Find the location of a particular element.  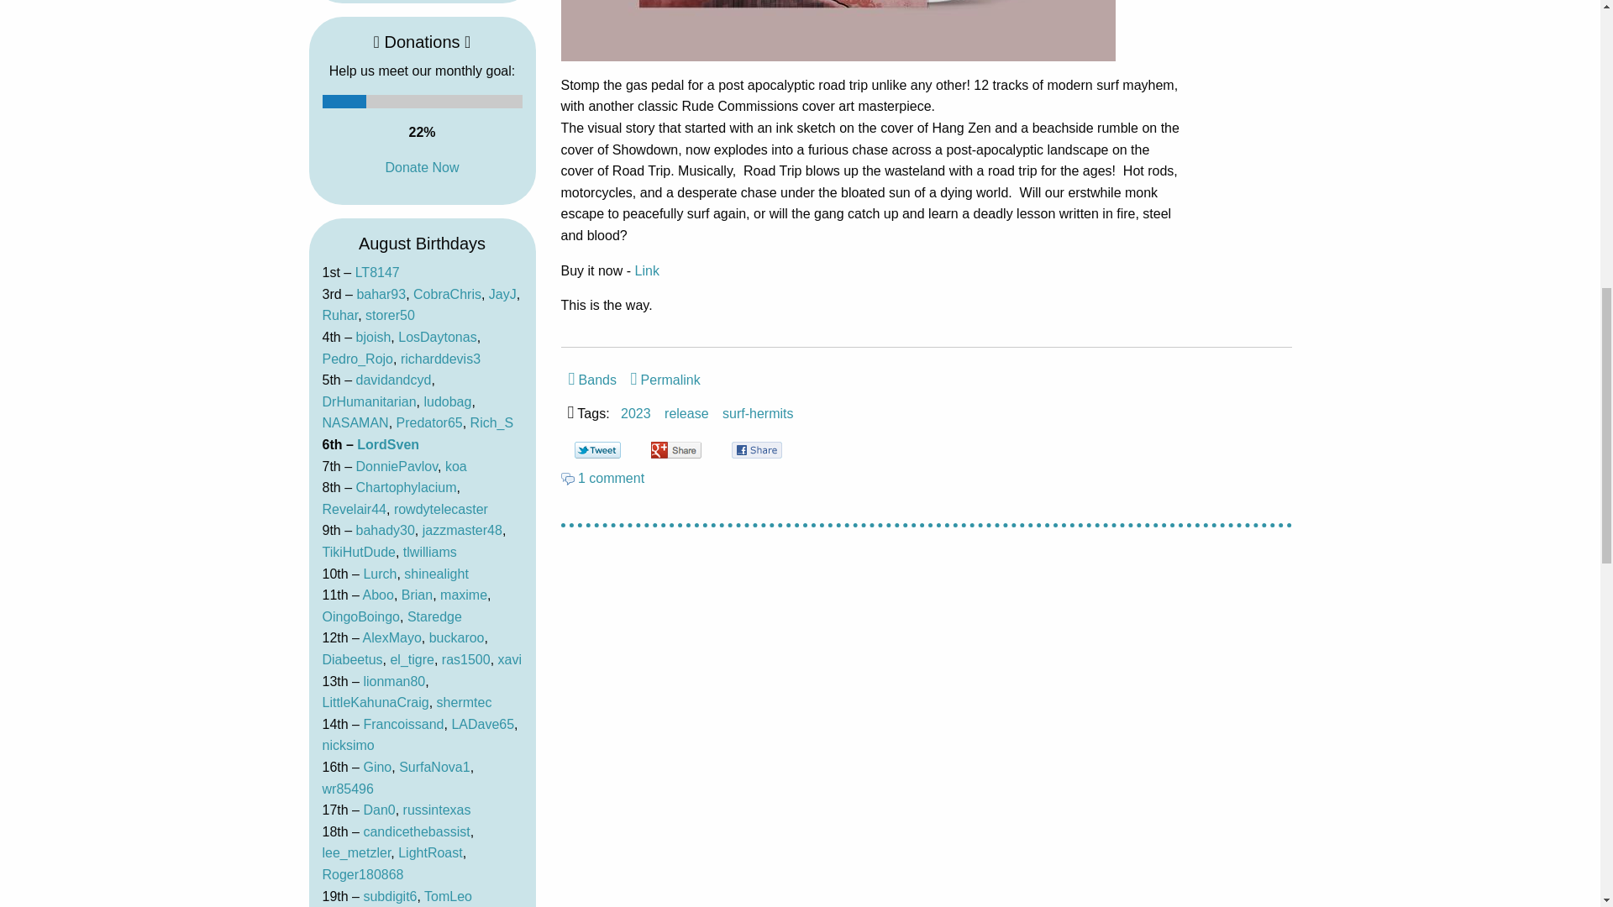

View profile for storer50 is located at coordinates (390, 316).